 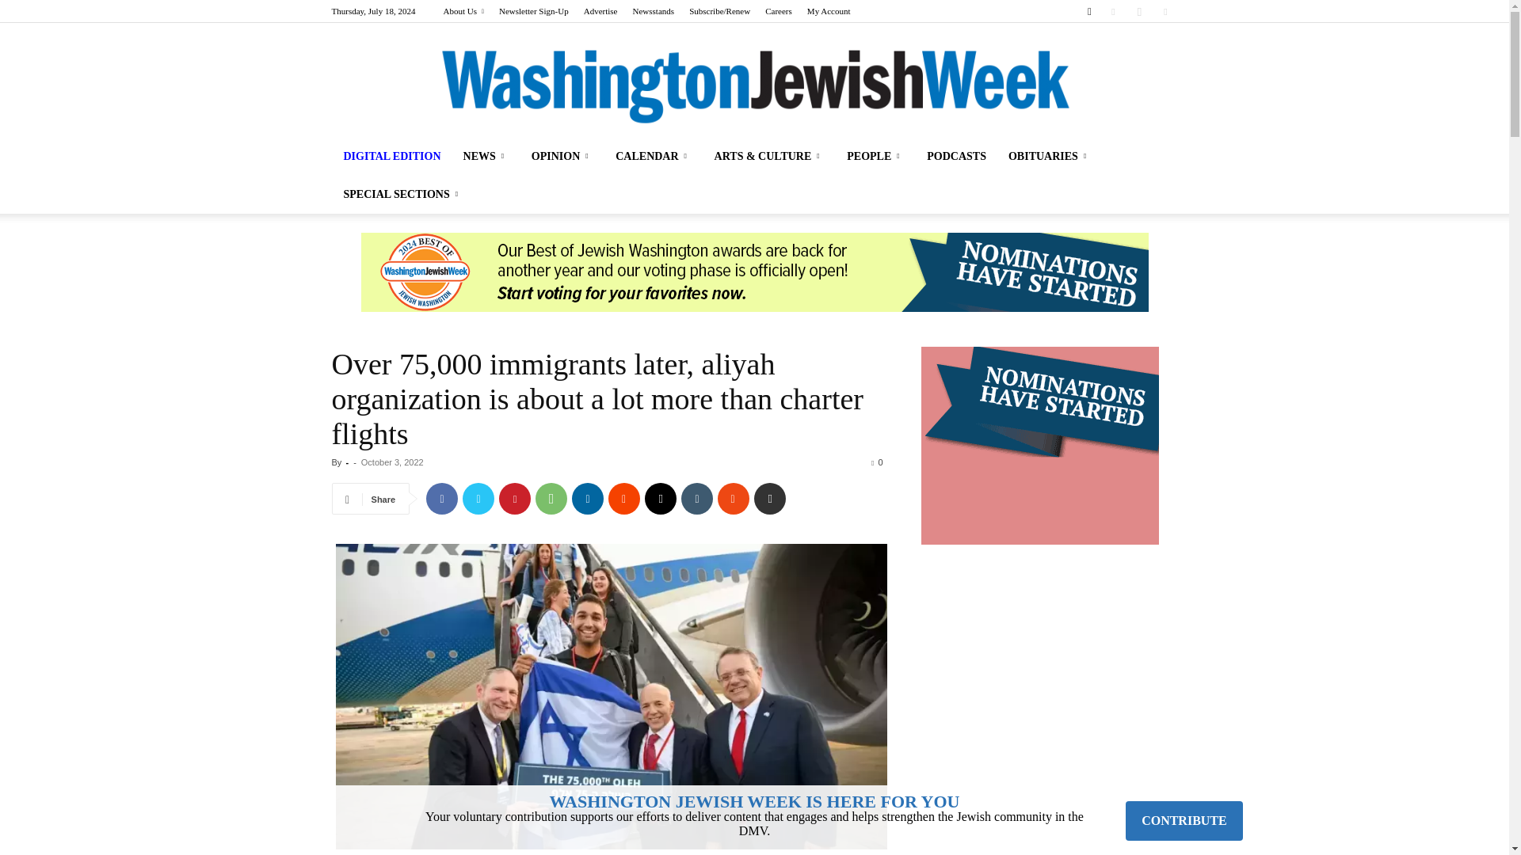 I want to click on Facebook, so click(x=441, y=499).